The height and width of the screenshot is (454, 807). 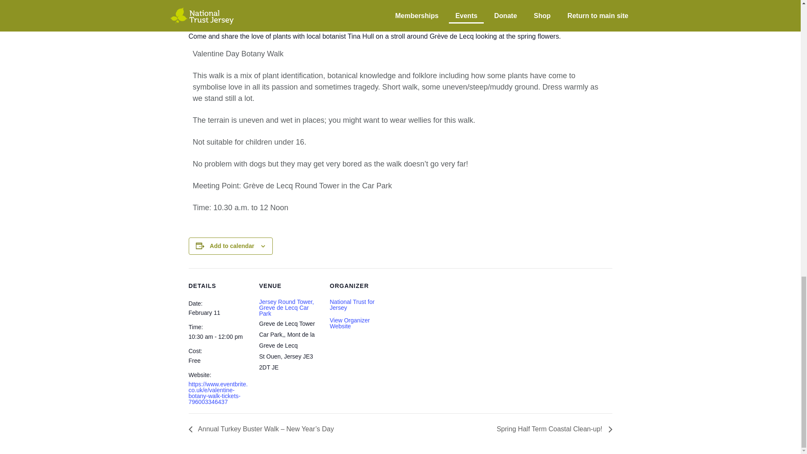 I want to click on Jersey, so click(x=293, y=356).